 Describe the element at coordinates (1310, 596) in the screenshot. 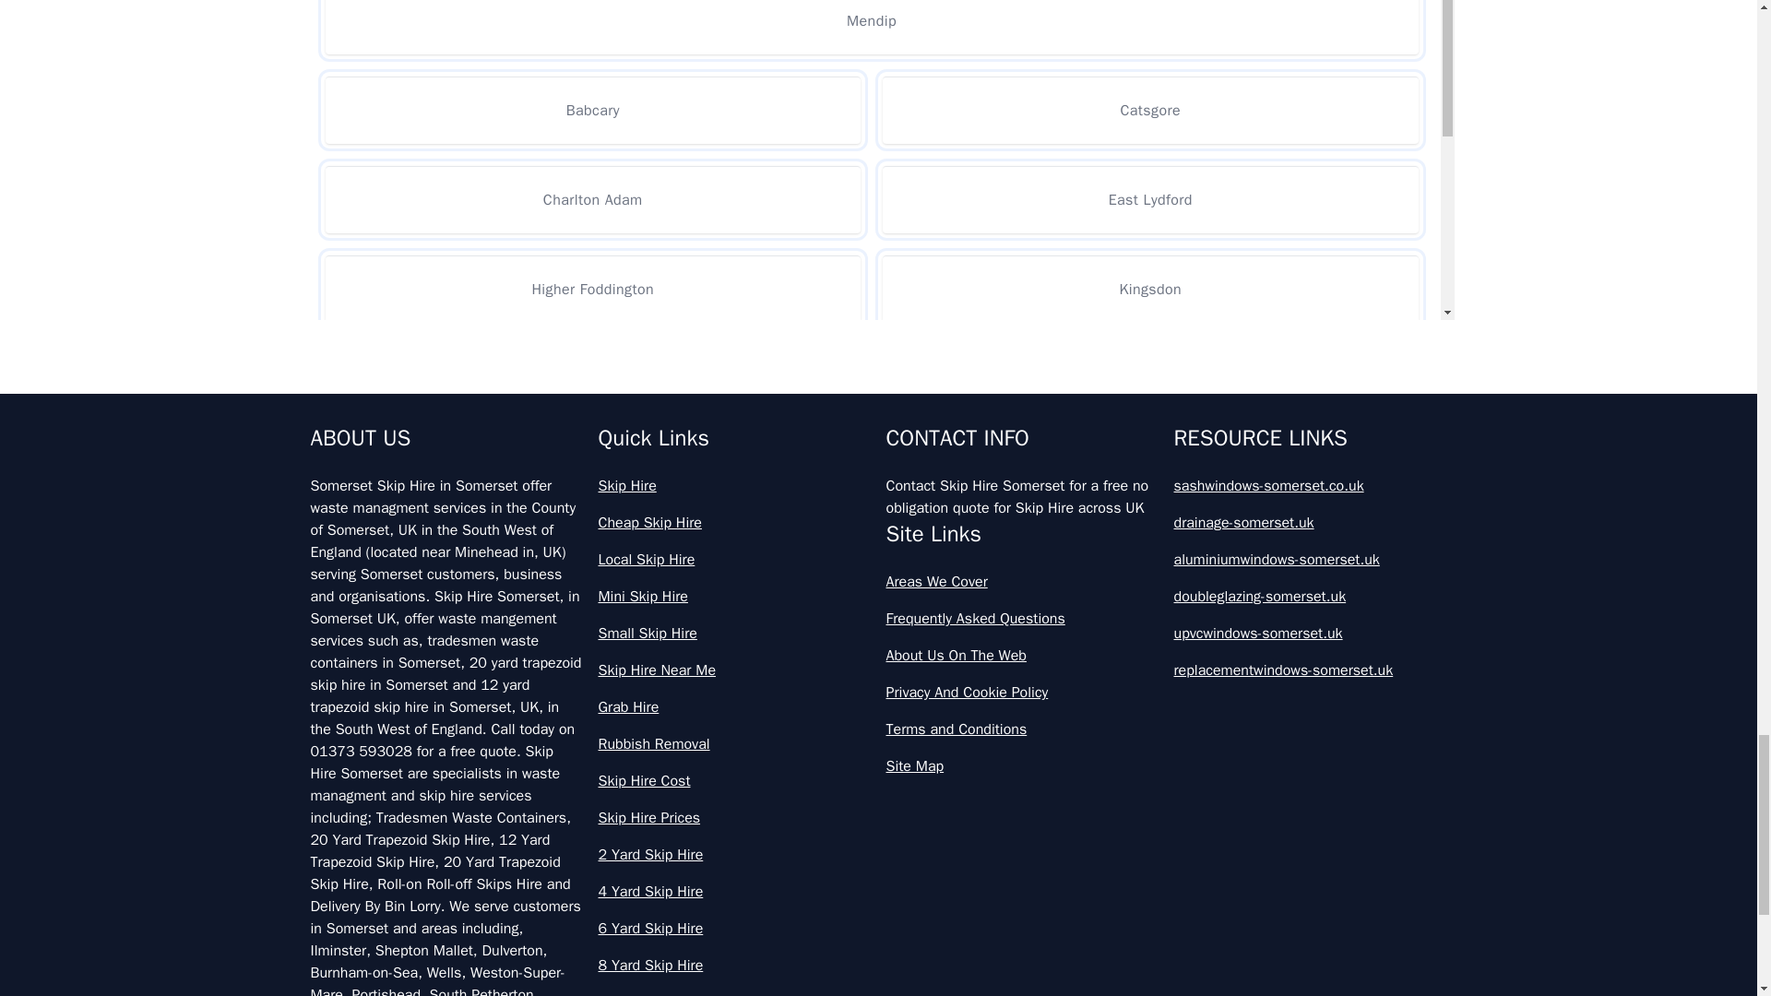

I see `doubleglazing-somerset.uk` at that location.